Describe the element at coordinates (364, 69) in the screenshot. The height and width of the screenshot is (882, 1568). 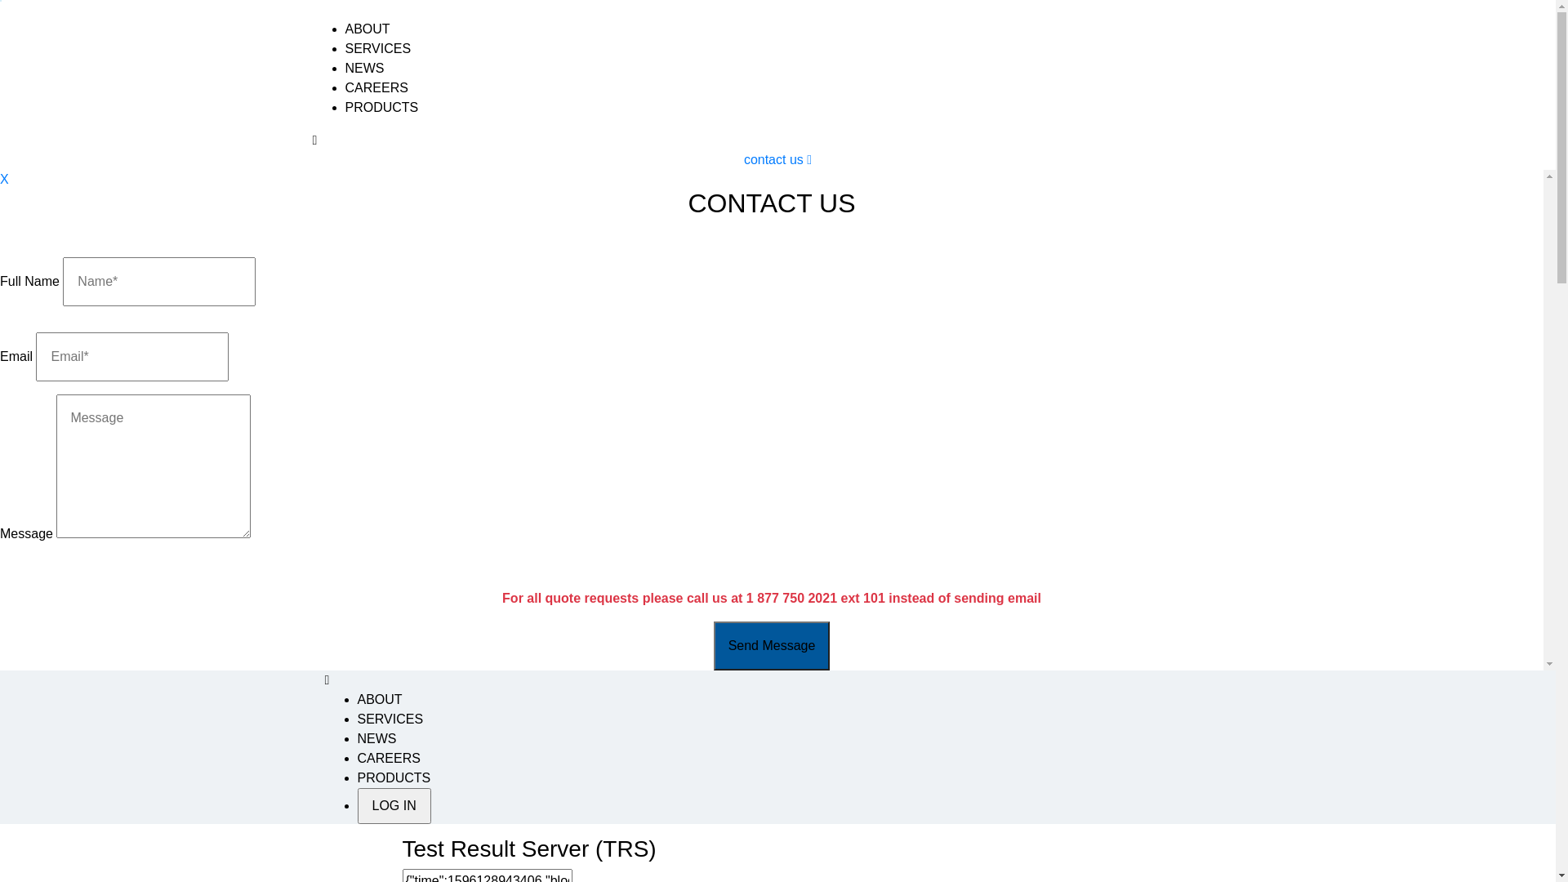
I see `NEWS` at that location.